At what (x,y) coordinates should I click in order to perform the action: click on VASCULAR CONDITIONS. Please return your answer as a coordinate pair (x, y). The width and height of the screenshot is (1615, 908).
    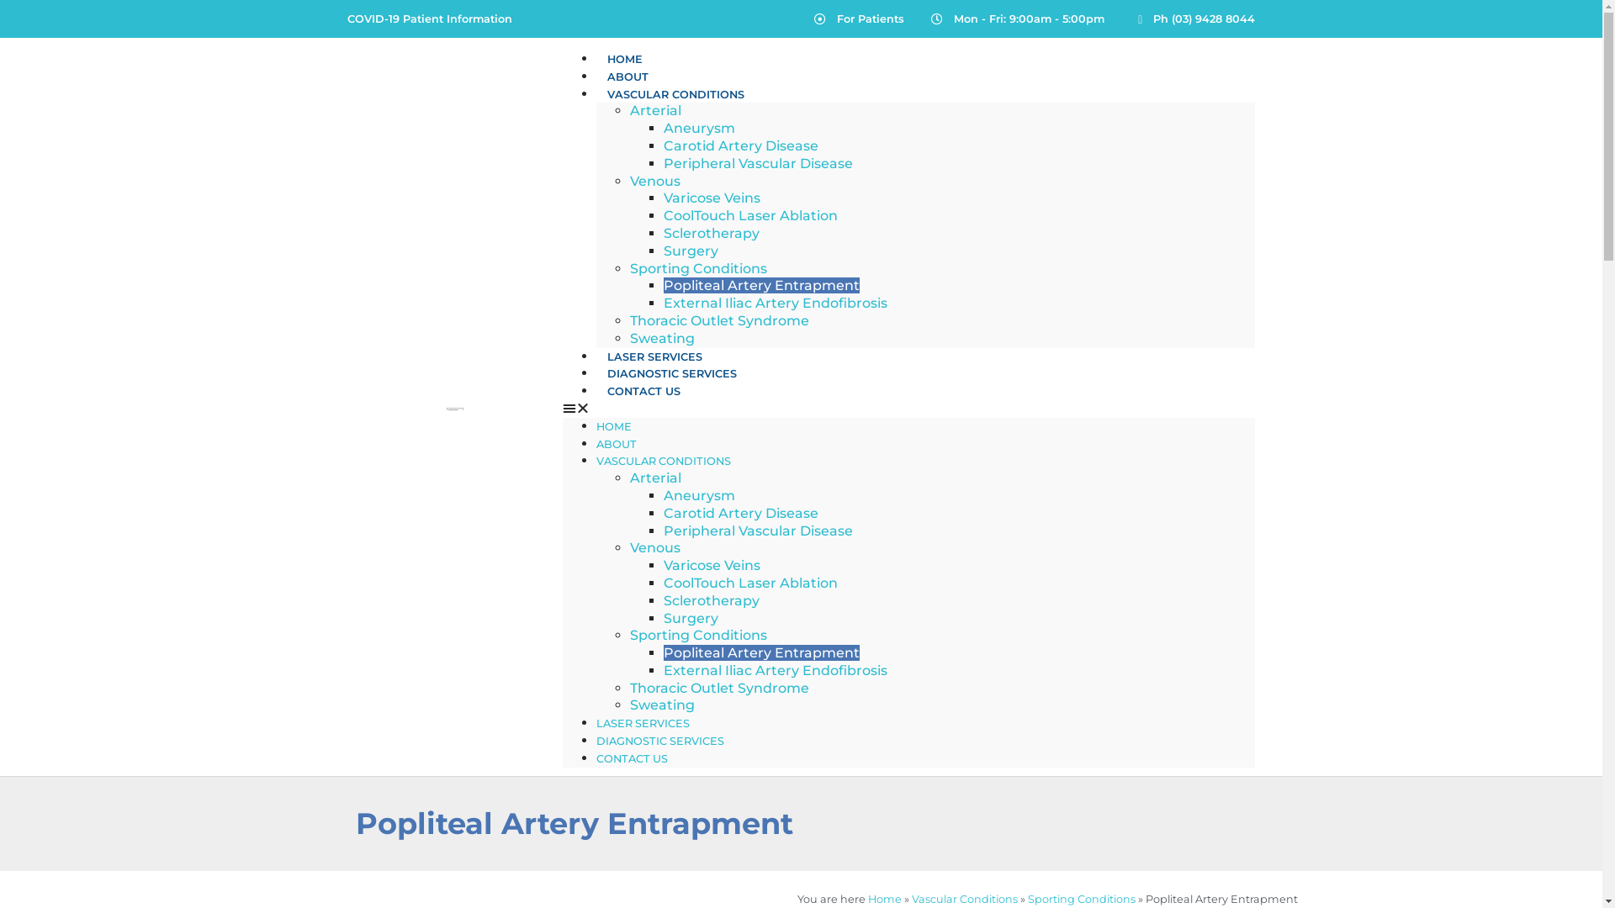
    Looking at the image, I should click on (664, 461).